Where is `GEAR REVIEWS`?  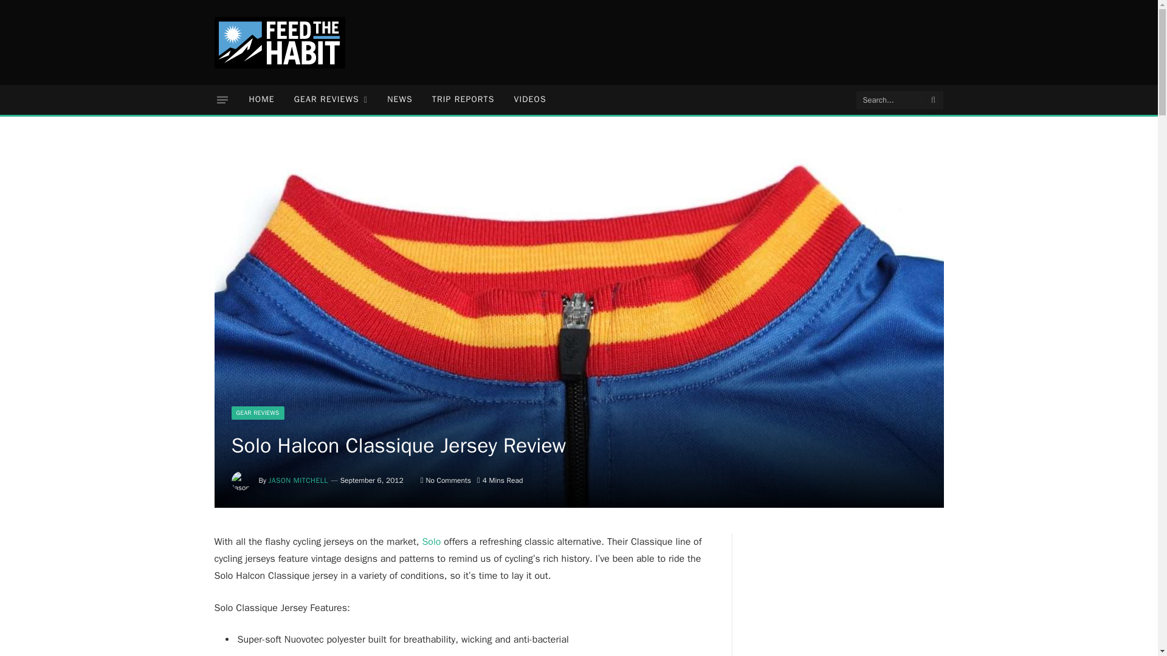
GEAR REVIEWS is located at coordinates (257, 413).